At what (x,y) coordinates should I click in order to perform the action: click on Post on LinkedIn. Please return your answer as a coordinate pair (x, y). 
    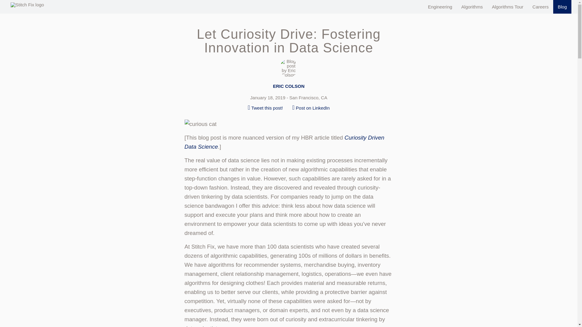
    Looking at the image, I should click on (311, 107).